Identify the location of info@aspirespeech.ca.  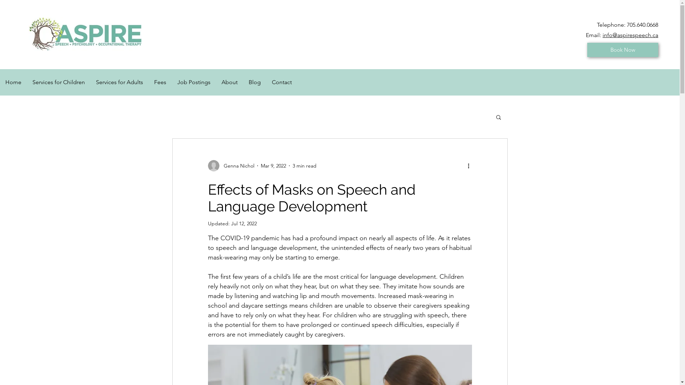
(630, 35).